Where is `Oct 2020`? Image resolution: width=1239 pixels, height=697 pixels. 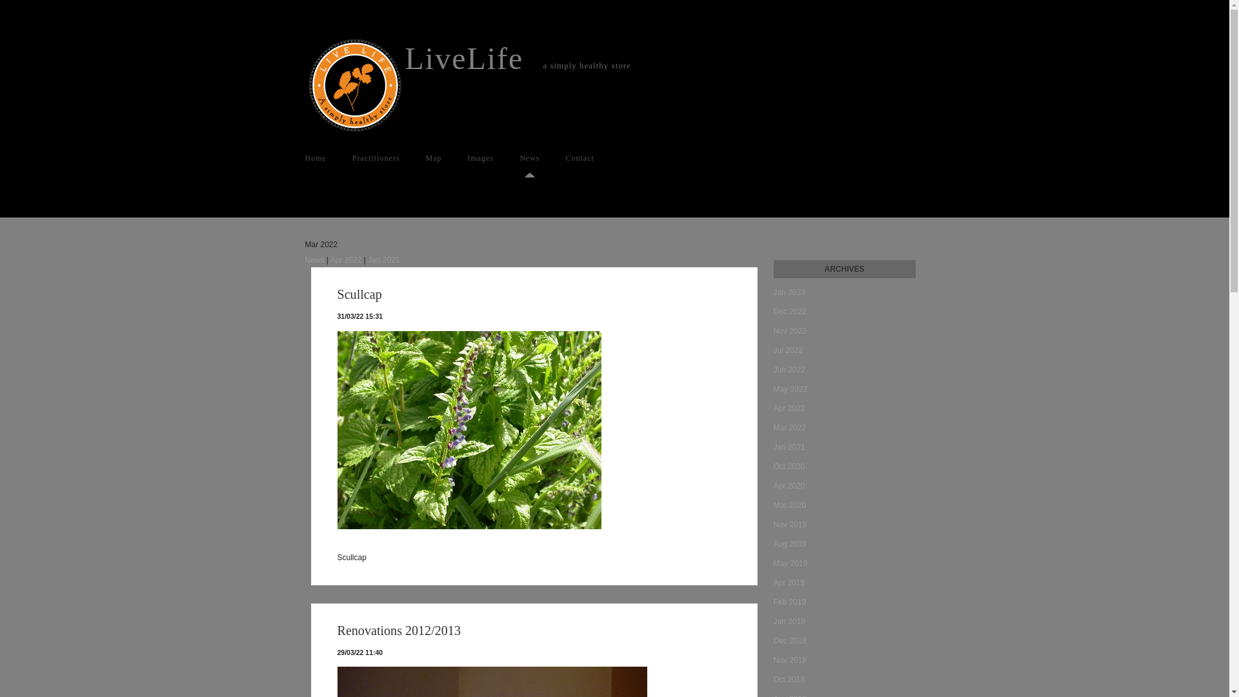
Oct 2020 is located at coordinates (844, 467).